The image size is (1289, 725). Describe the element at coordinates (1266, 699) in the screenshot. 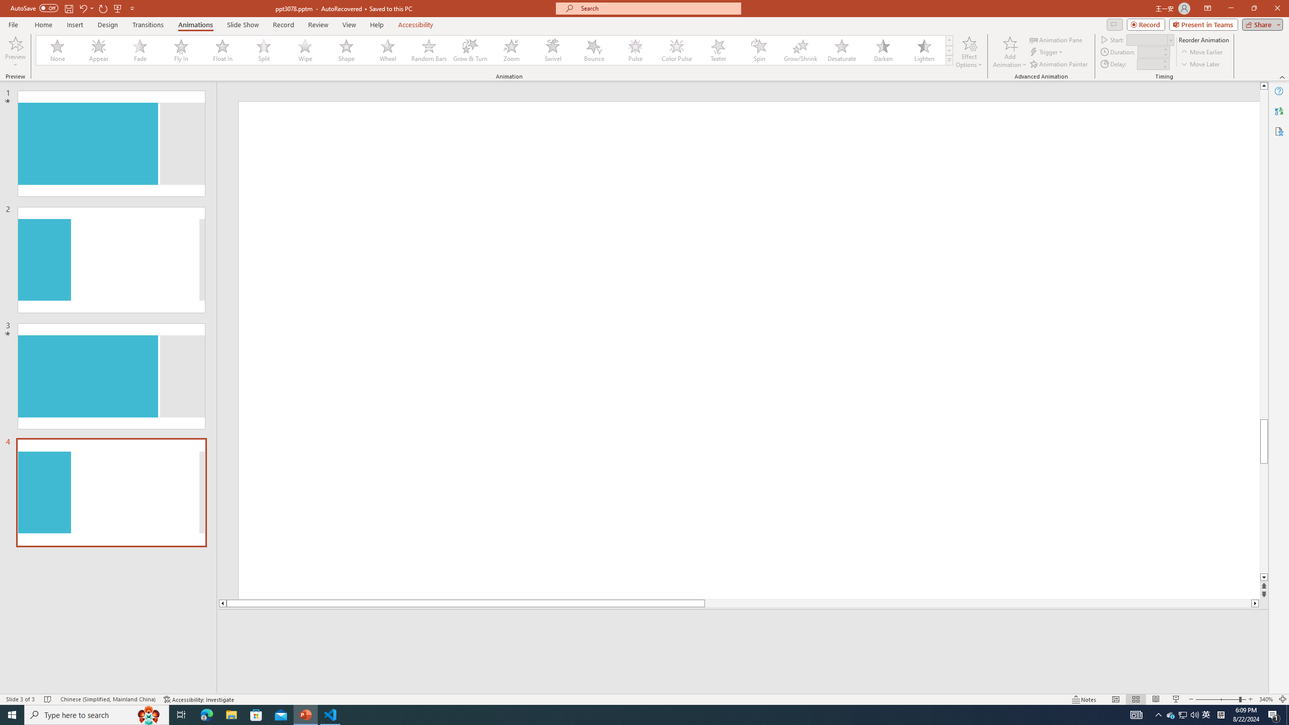

I see `Zoom 340%` at that location.